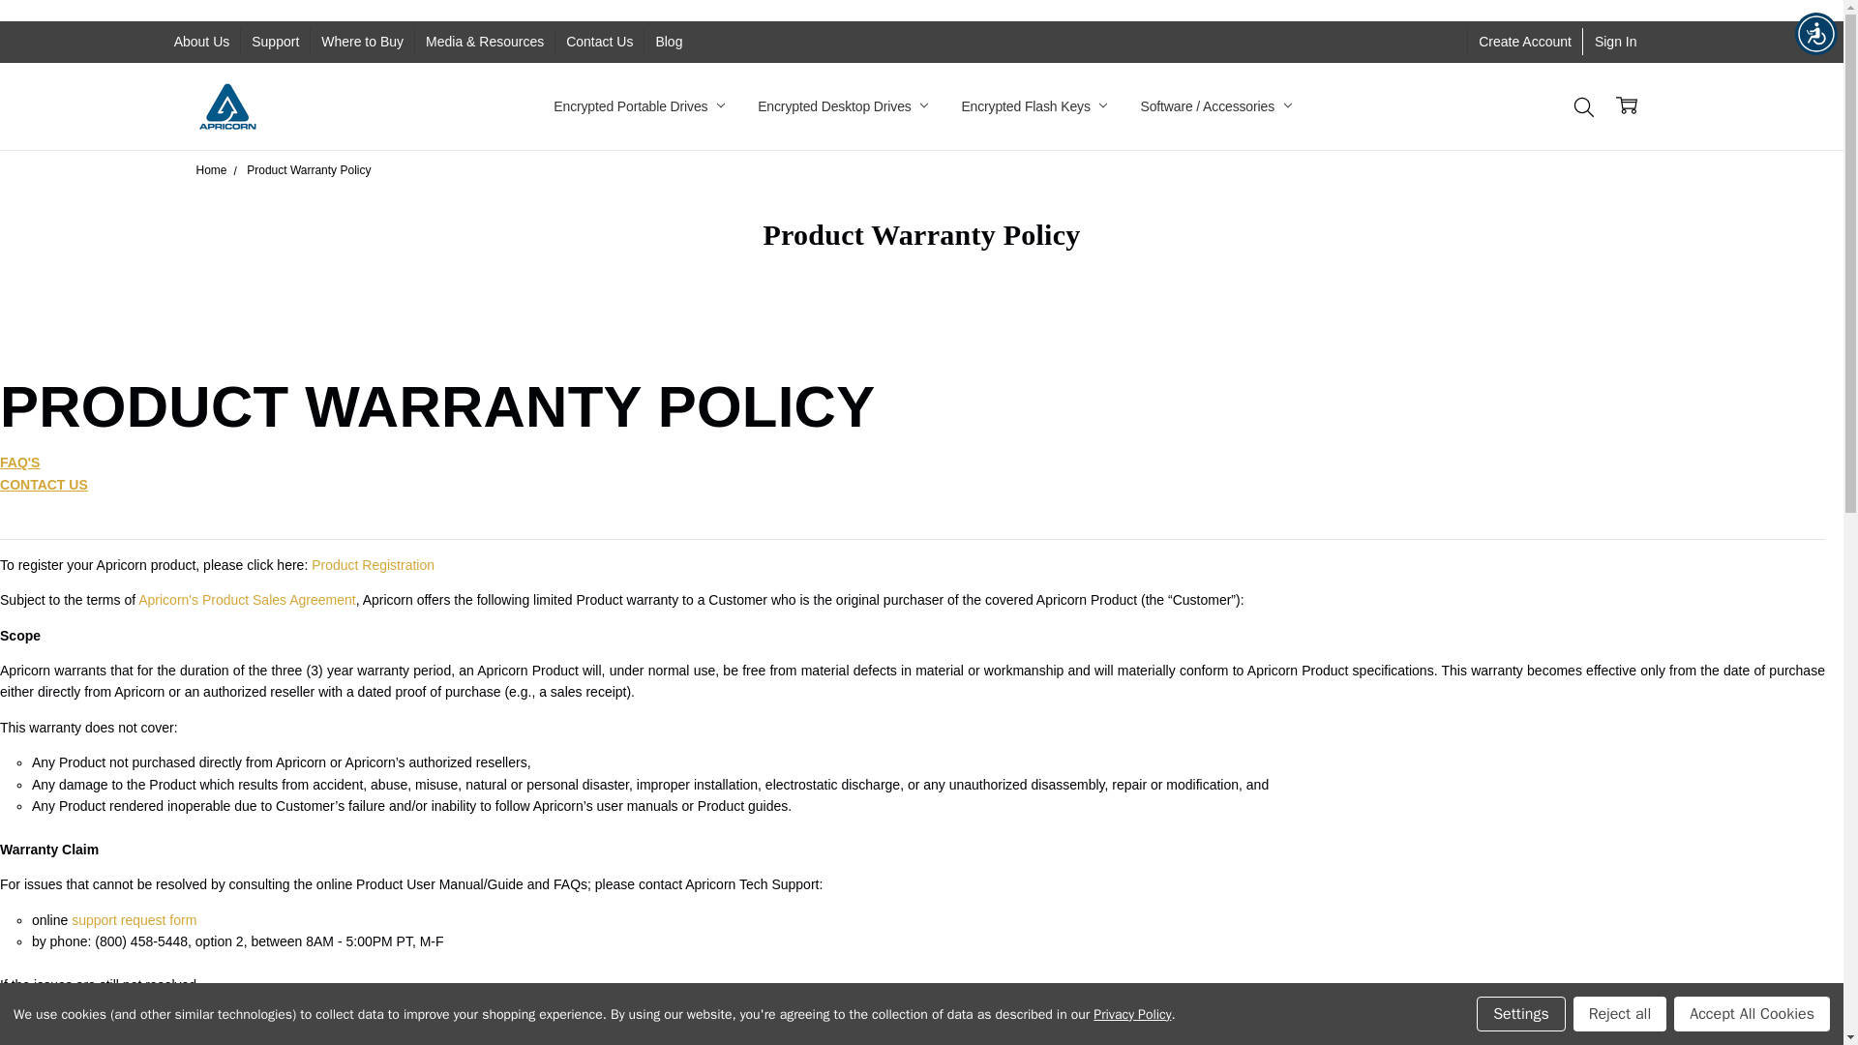 This screenshot has height=1045, width=1858. What do you see at coordinates (594, 105) in the screenshot?
I see `Privacy Policy` at bounding box center [594, 105].